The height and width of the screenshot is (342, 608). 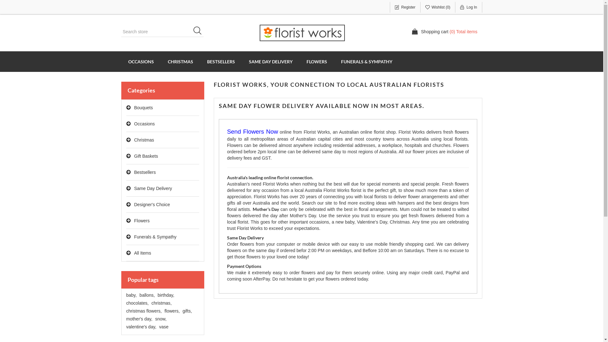 What do you see at coordinates (144, 311) in the screenshot?
I see `christmas flowers,` at bounding box center [144, 311].